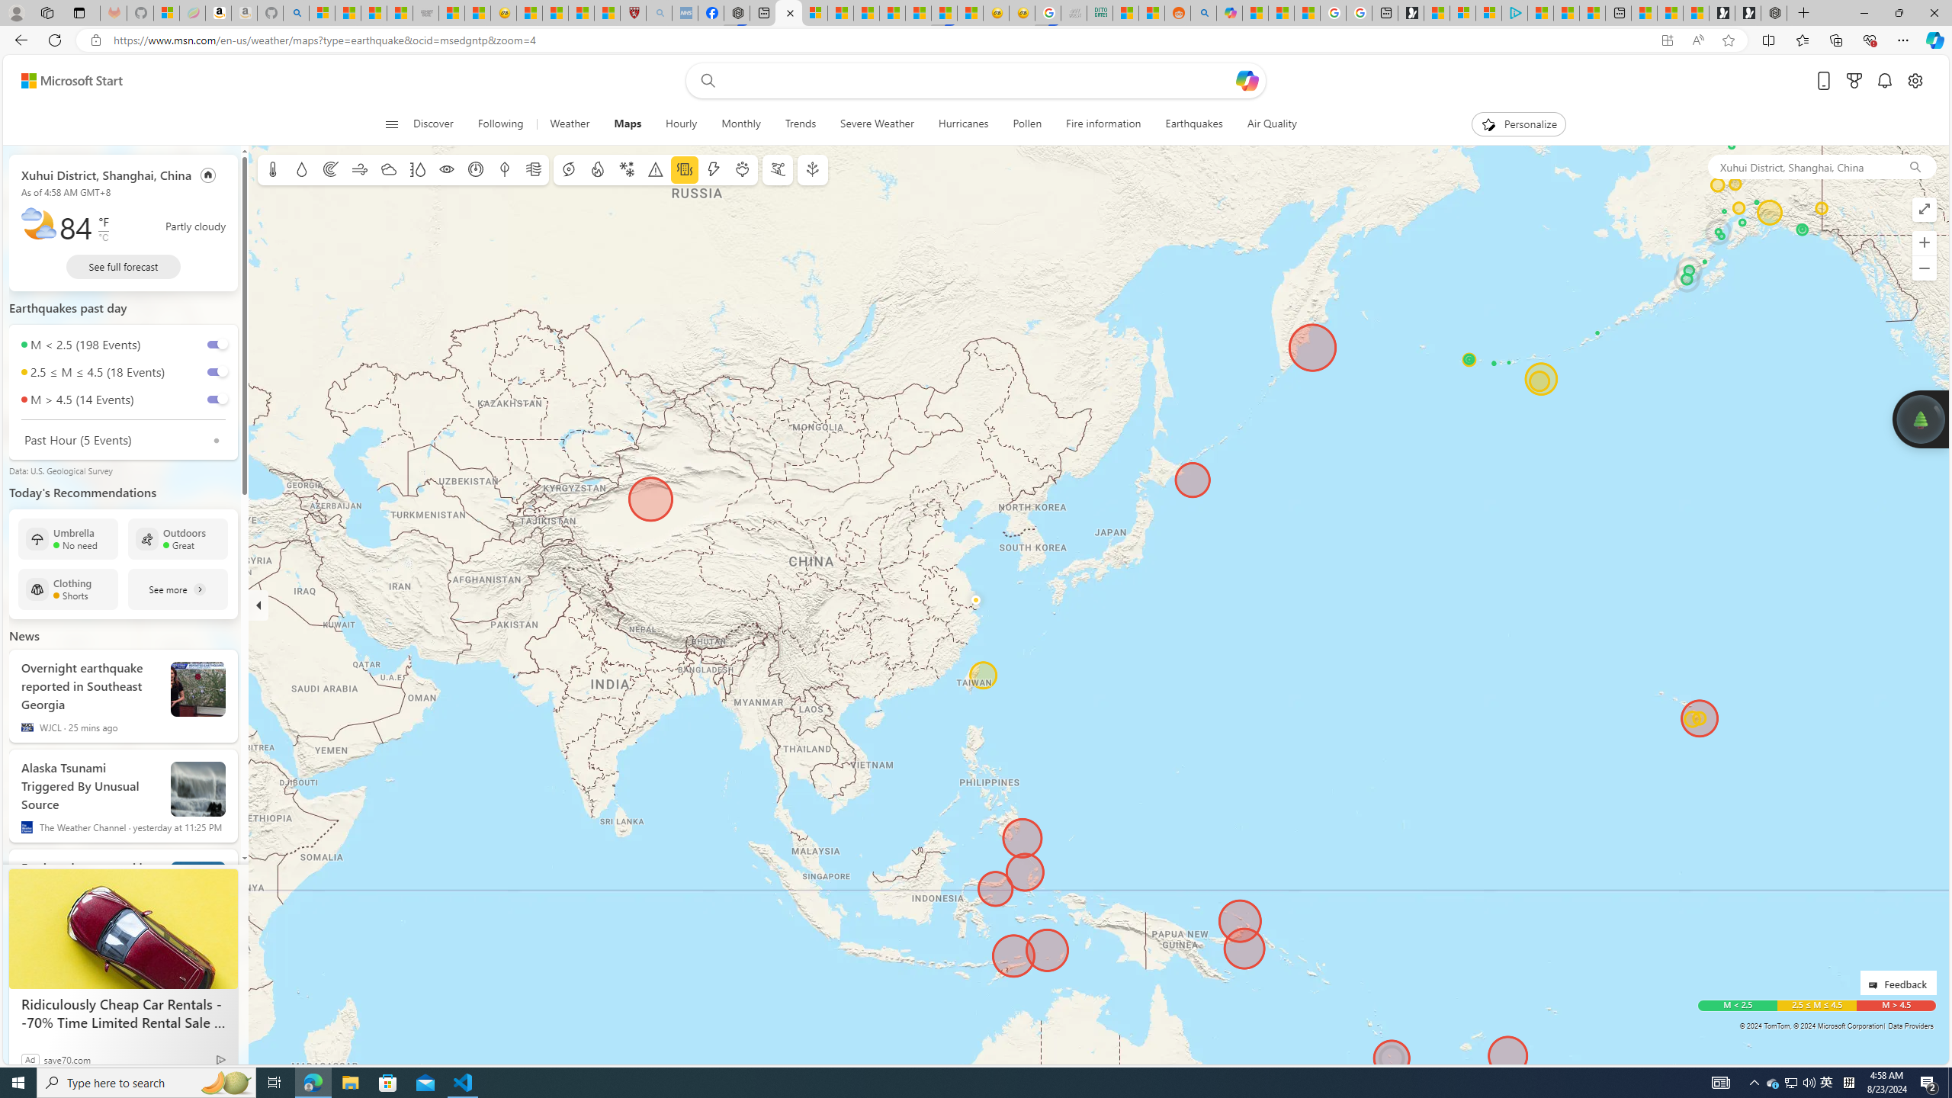  I want to click on Back, so click(18, 40).